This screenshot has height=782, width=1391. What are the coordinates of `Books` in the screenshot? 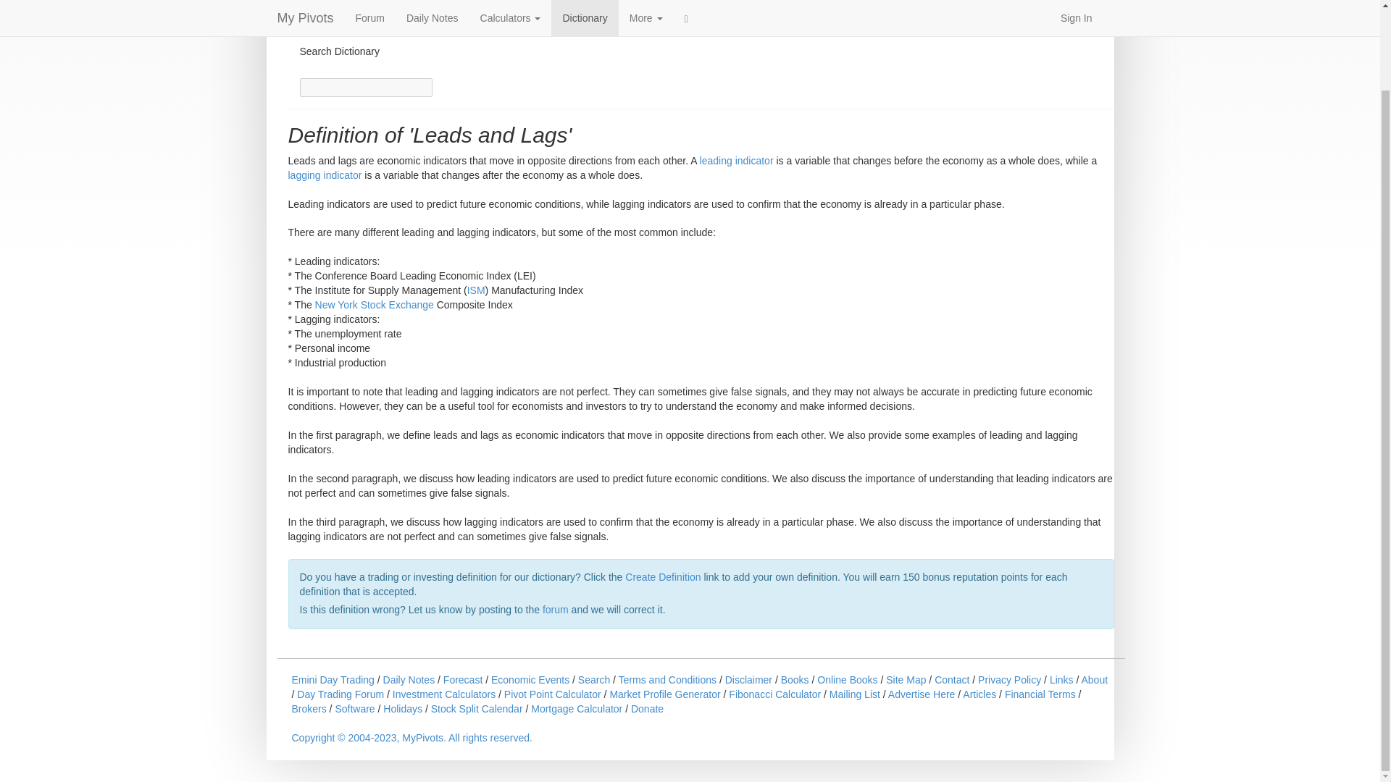 It's located at (795, 679).